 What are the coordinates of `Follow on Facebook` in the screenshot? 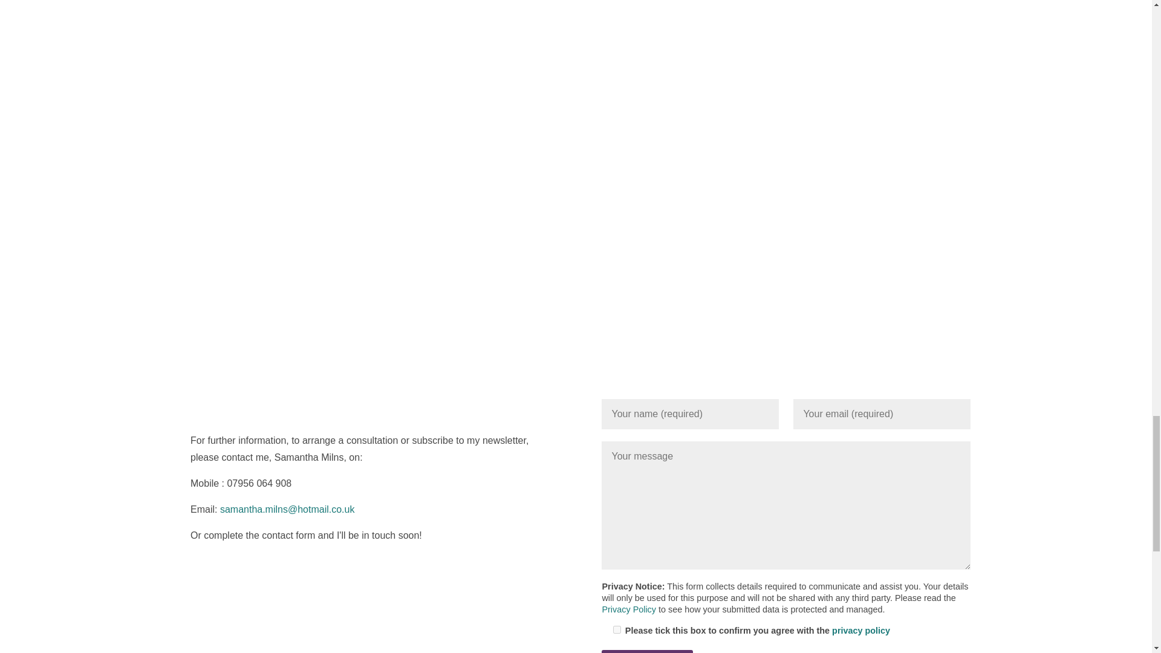 It's located at (200, 574).